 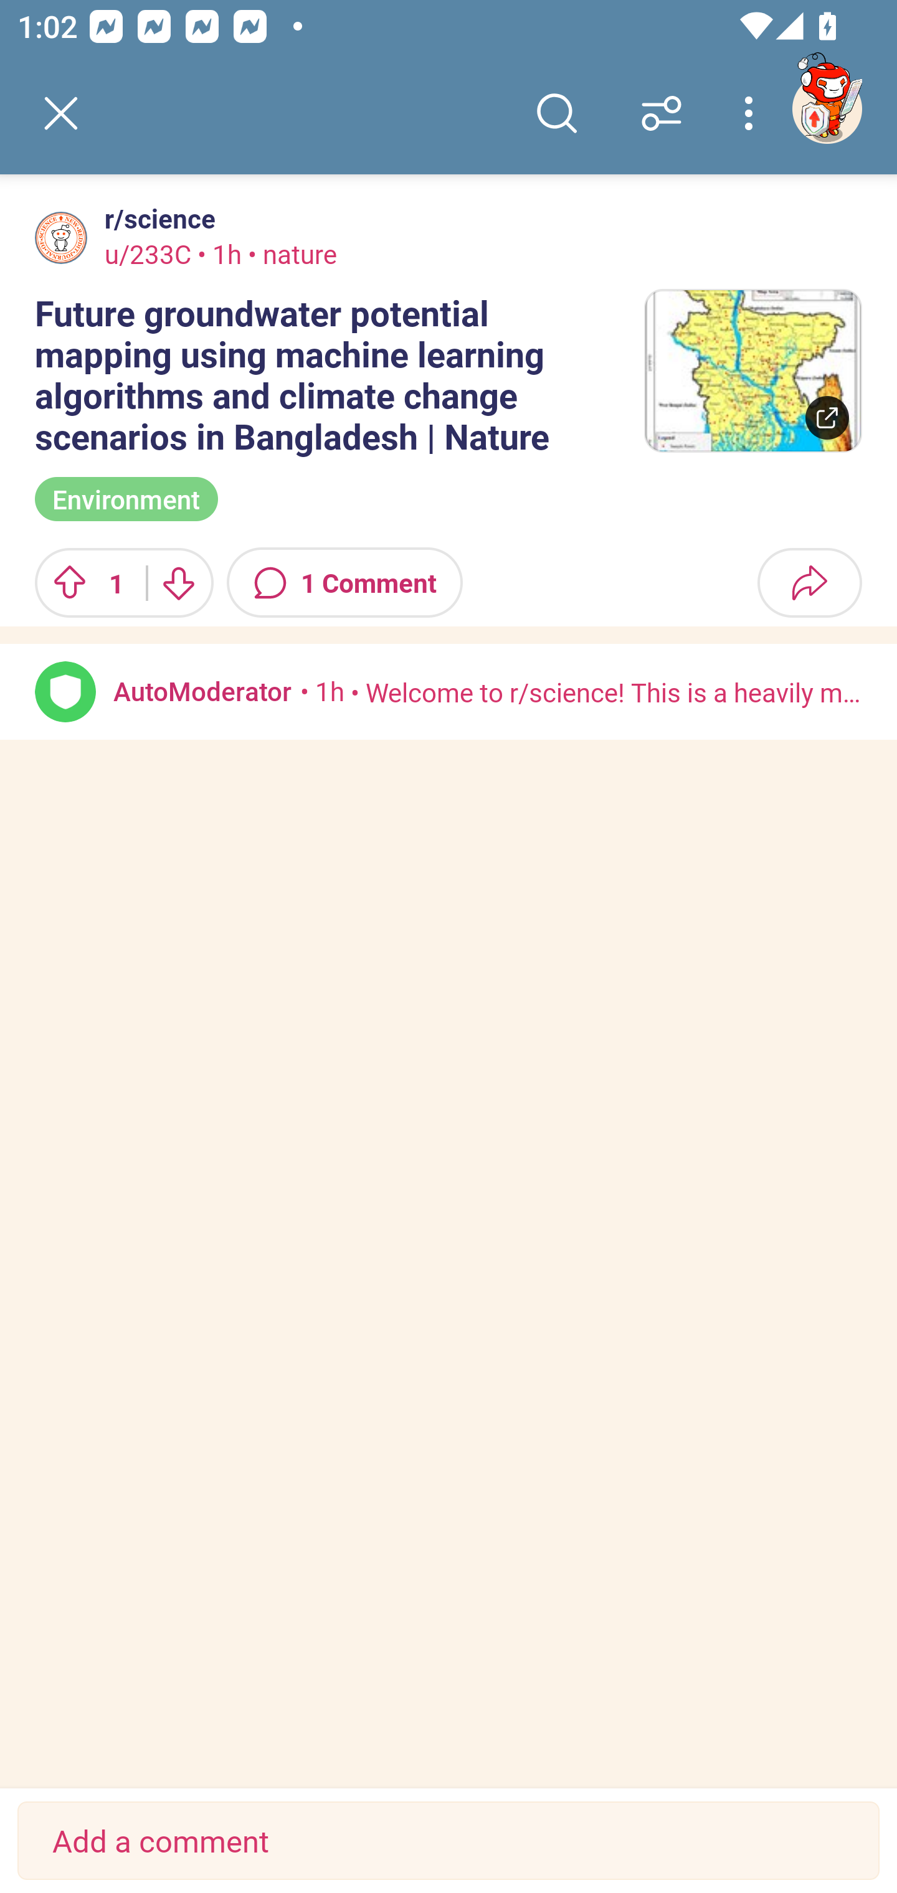 What do you see at coordinates (178, 583) in the screenshot?
I see `Downvote` at bounding box center [178, 583].